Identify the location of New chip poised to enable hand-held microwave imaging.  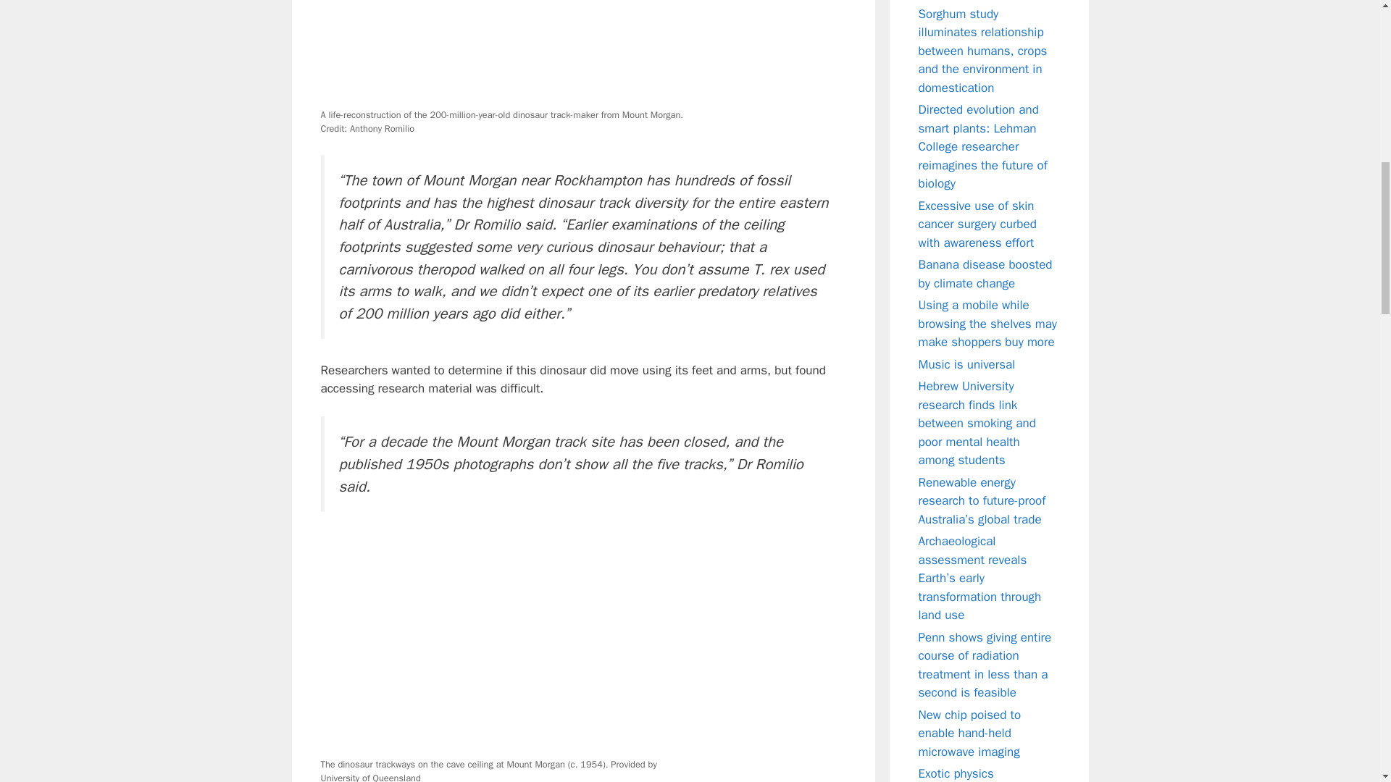
(969, 733).